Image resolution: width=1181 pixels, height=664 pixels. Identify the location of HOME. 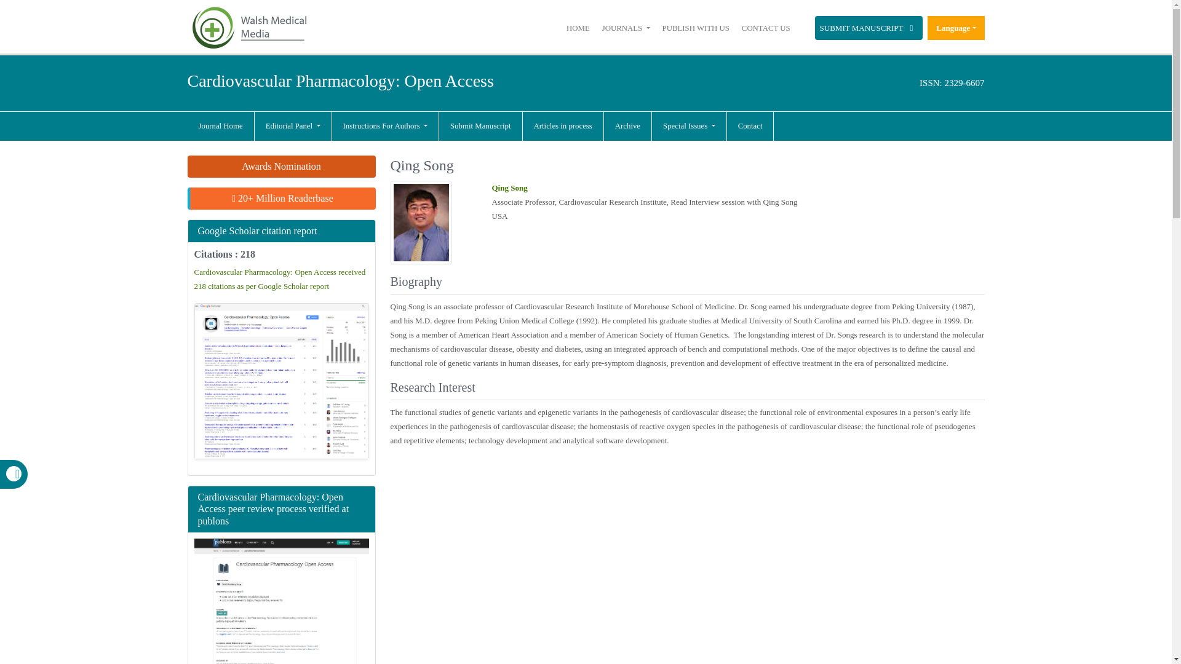
(578, 28).